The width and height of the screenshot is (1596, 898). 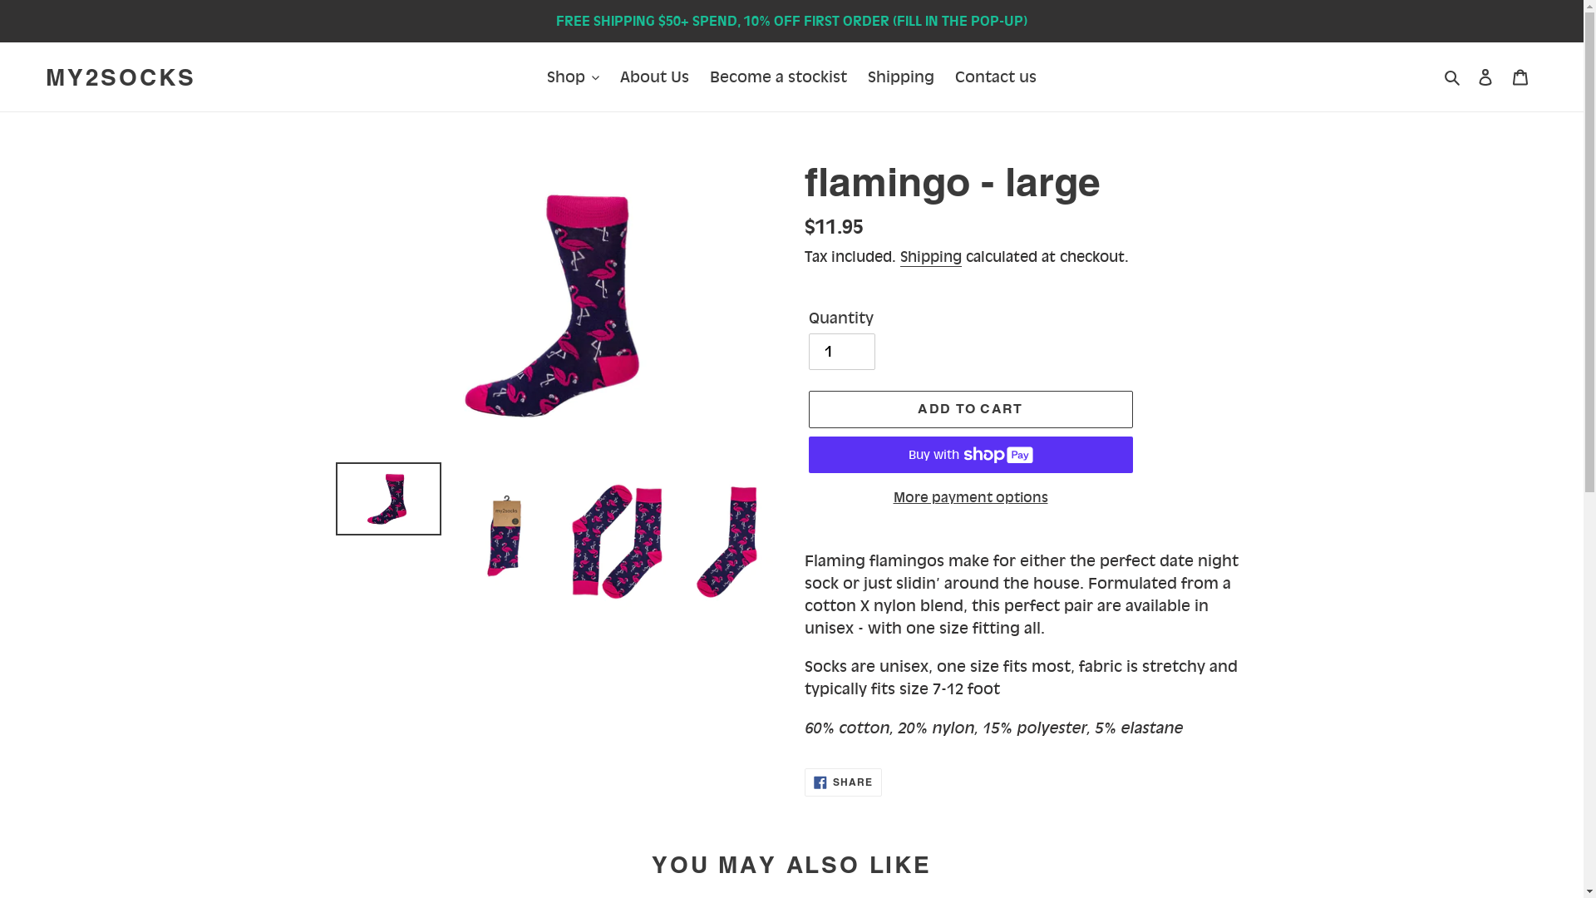 I want to click on Search, so click(x=1453, y=76).